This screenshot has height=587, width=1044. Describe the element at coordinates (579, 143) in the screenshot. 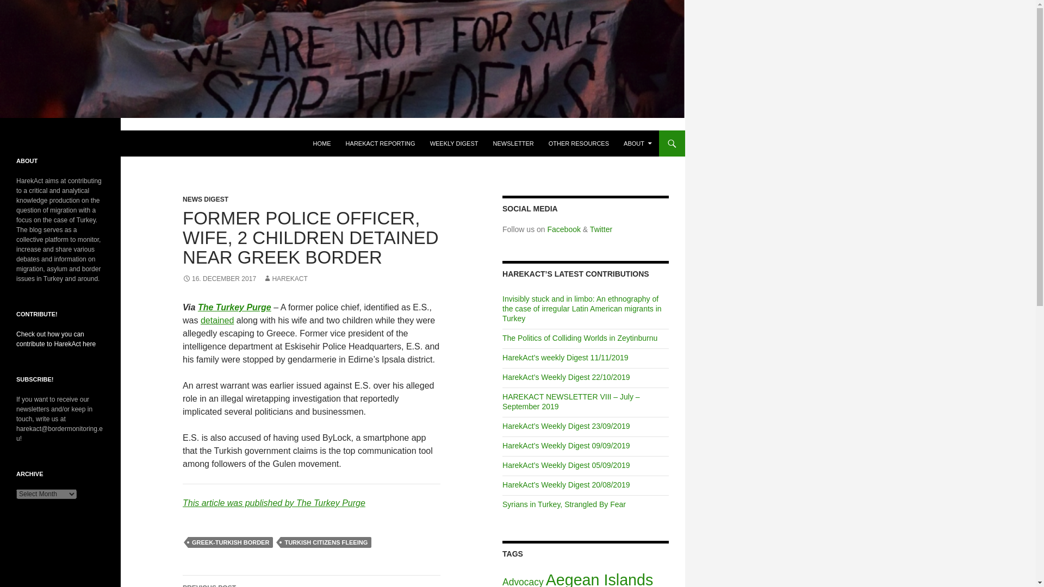

I see `OTHER RESOURCES` at that location.